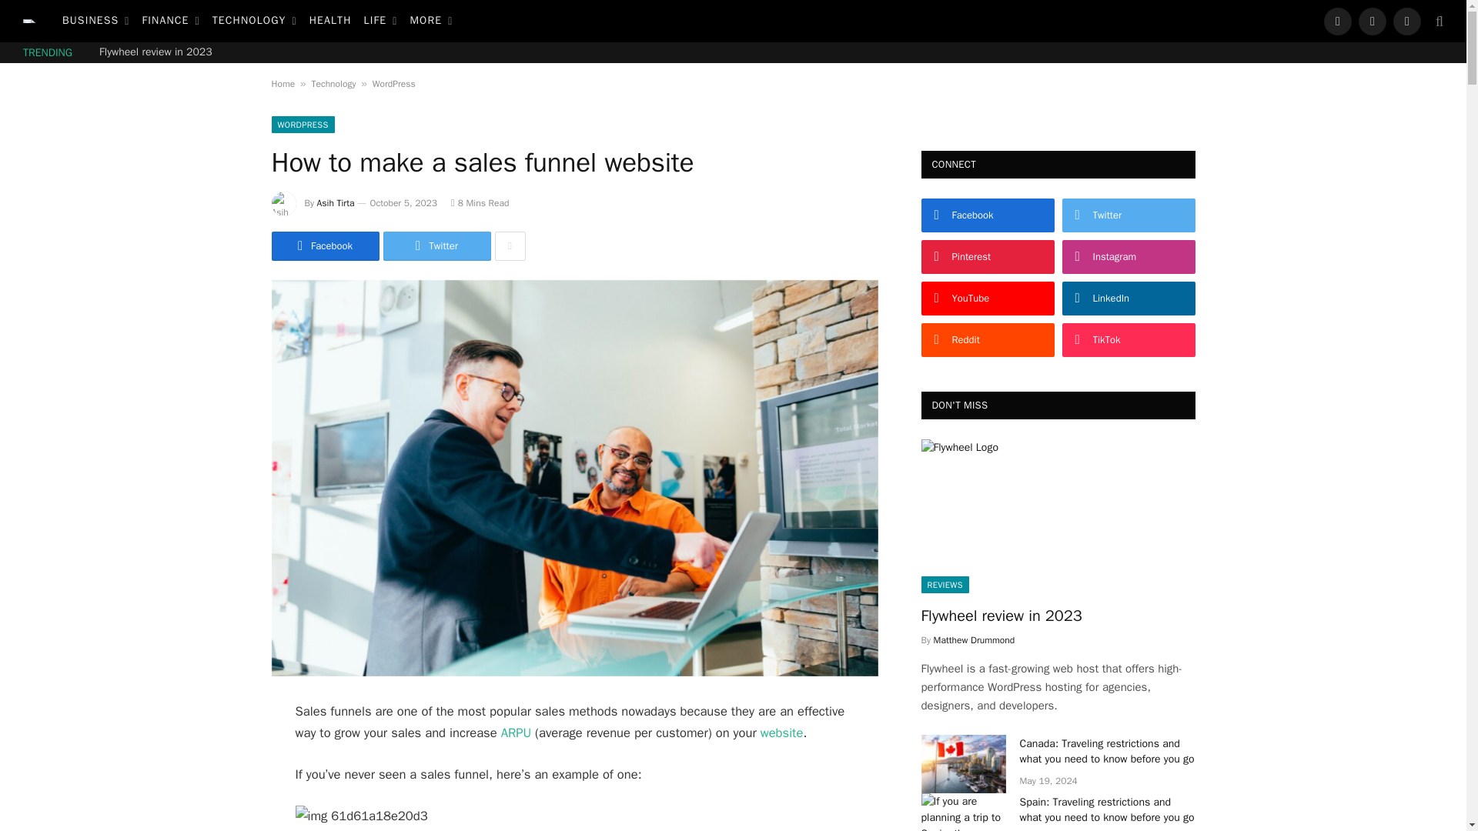  I want to click on BUSINESS, so click(95, 22).